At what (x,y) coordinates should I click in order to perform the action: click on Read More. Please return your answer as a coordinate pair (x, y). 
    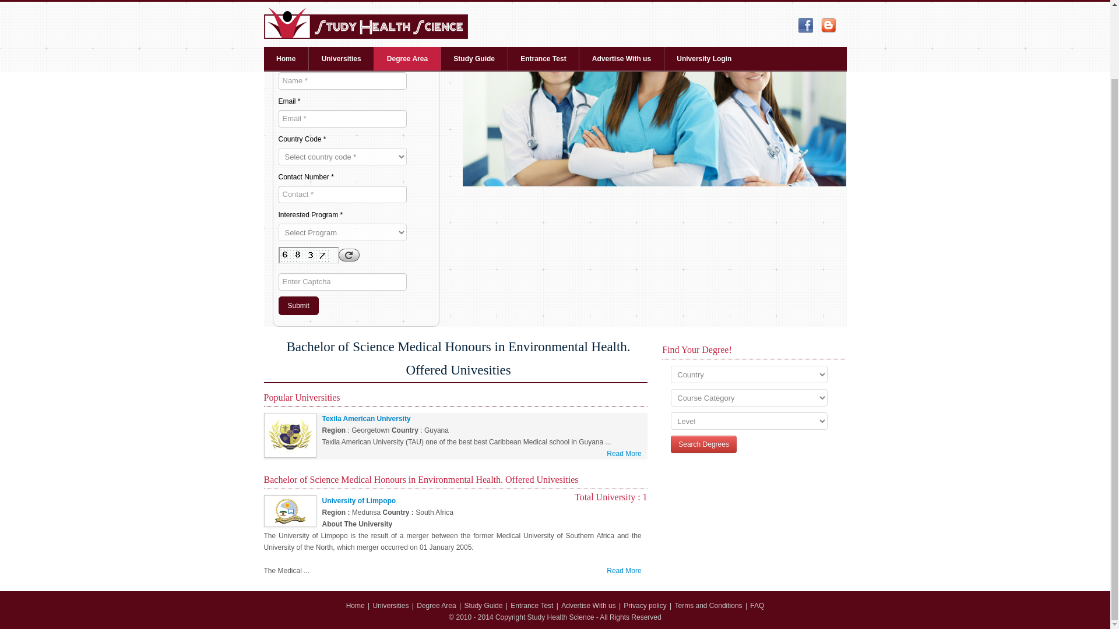
    Looking at the image, I should click on (624, 453).